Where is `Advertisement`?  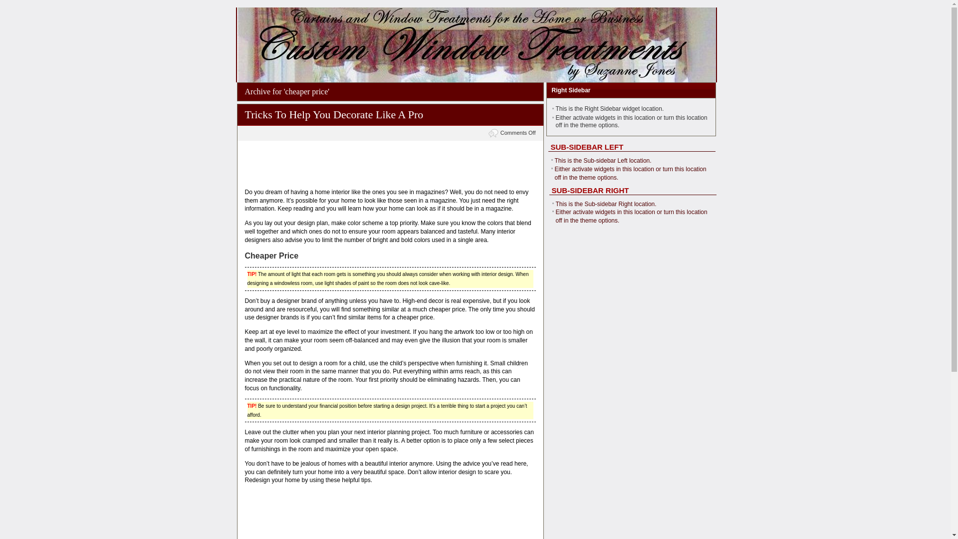 Advertisement is located at coordinates (390, 165).